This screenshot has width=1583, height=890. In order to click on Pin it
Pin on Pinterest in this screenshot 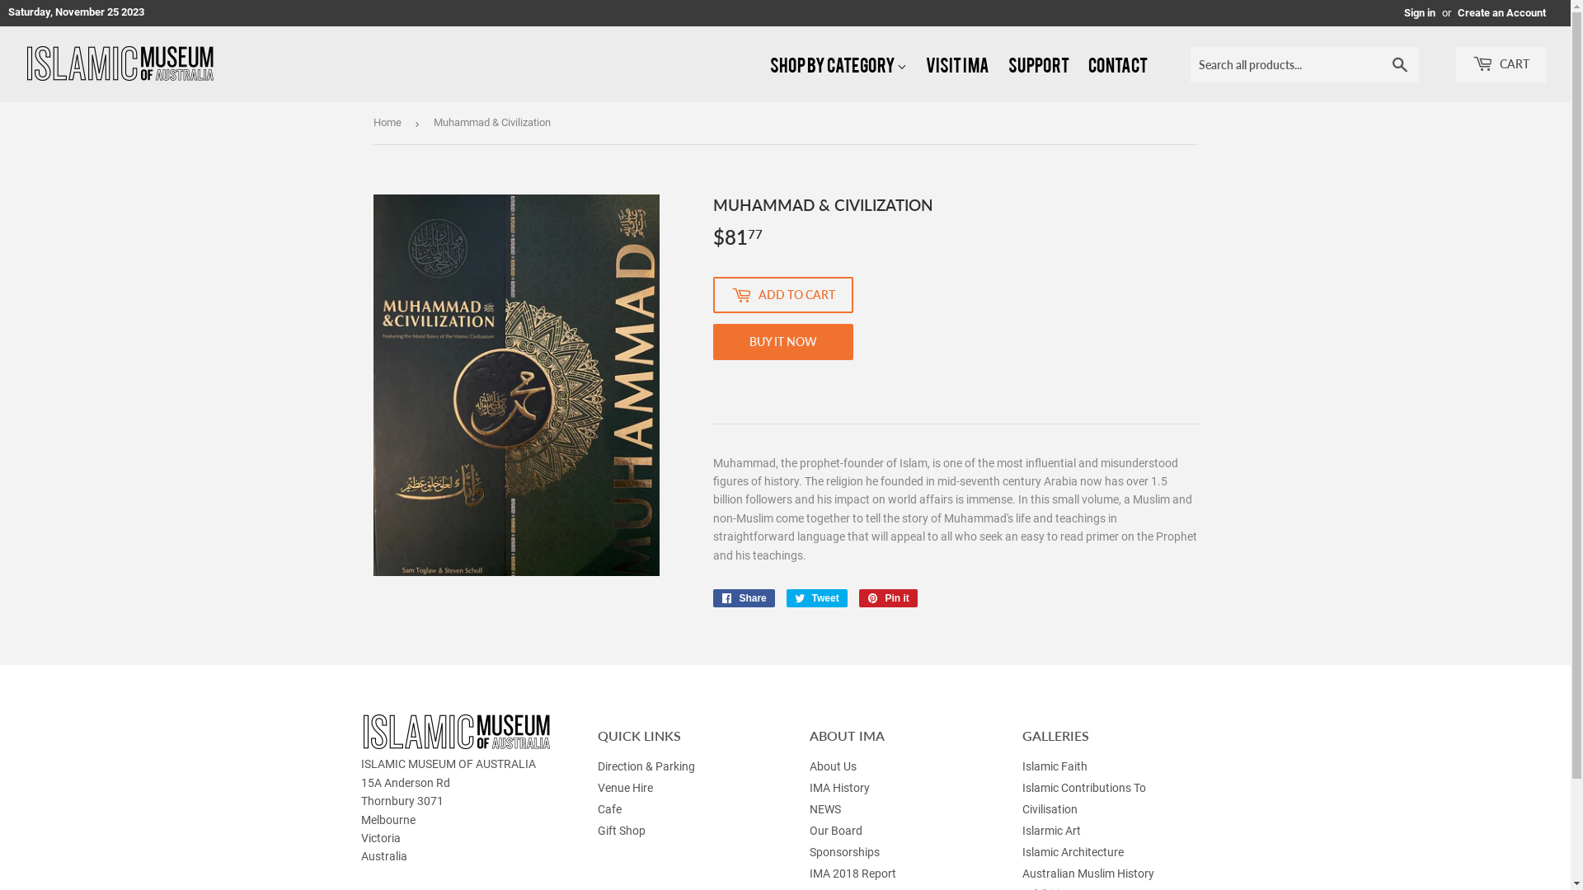, I will do `click(889, 598)`.